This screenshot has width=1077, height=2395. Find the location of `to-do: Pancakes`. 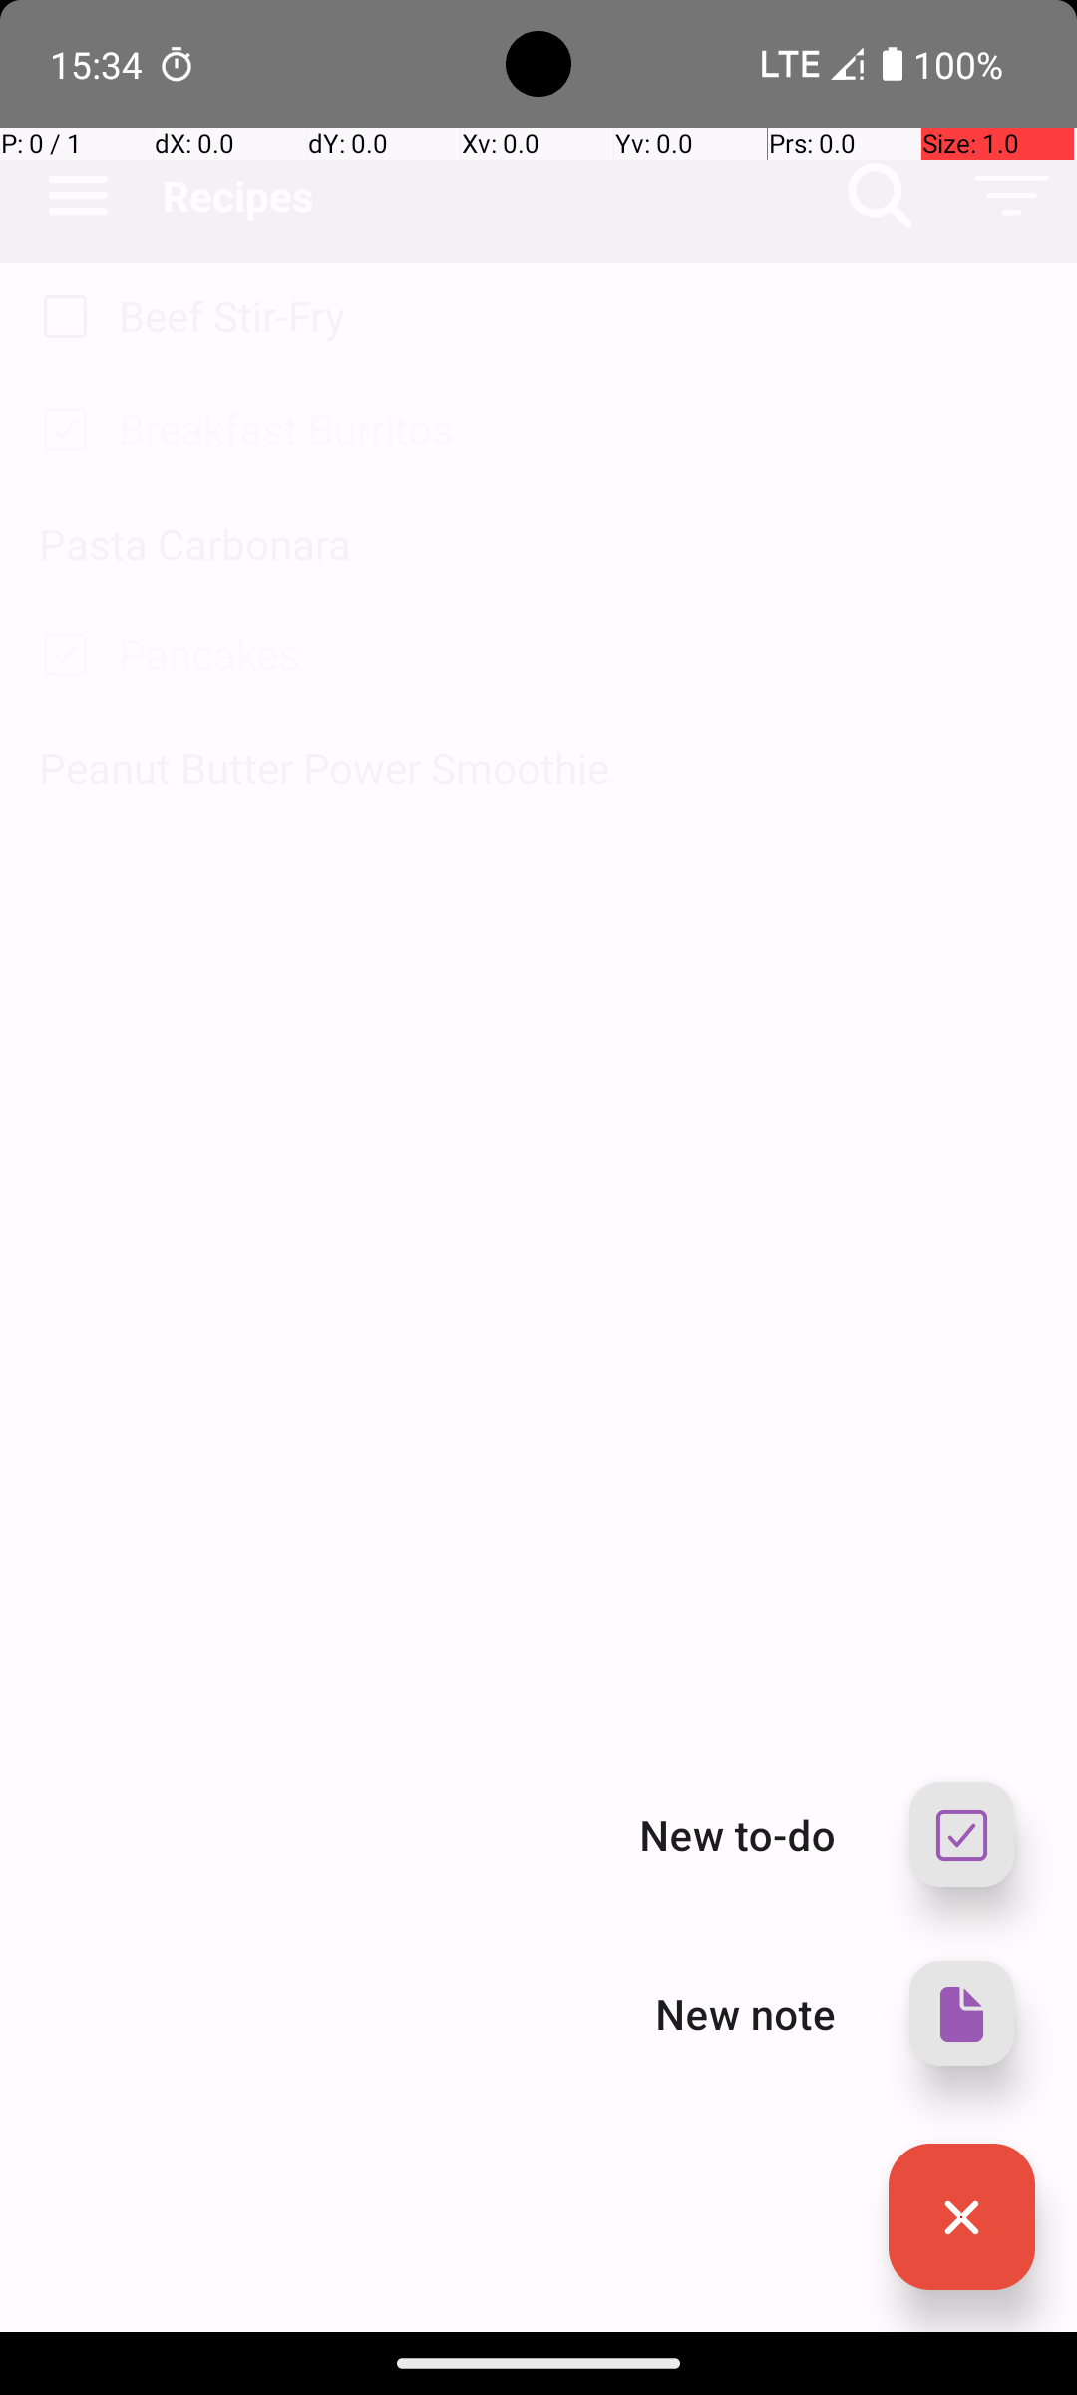

to-do: Pancakes is located at coordinates (60, 656).